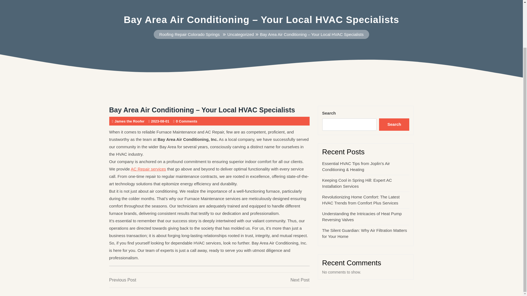  I want to click on AC Repair services, so click(259, 280).